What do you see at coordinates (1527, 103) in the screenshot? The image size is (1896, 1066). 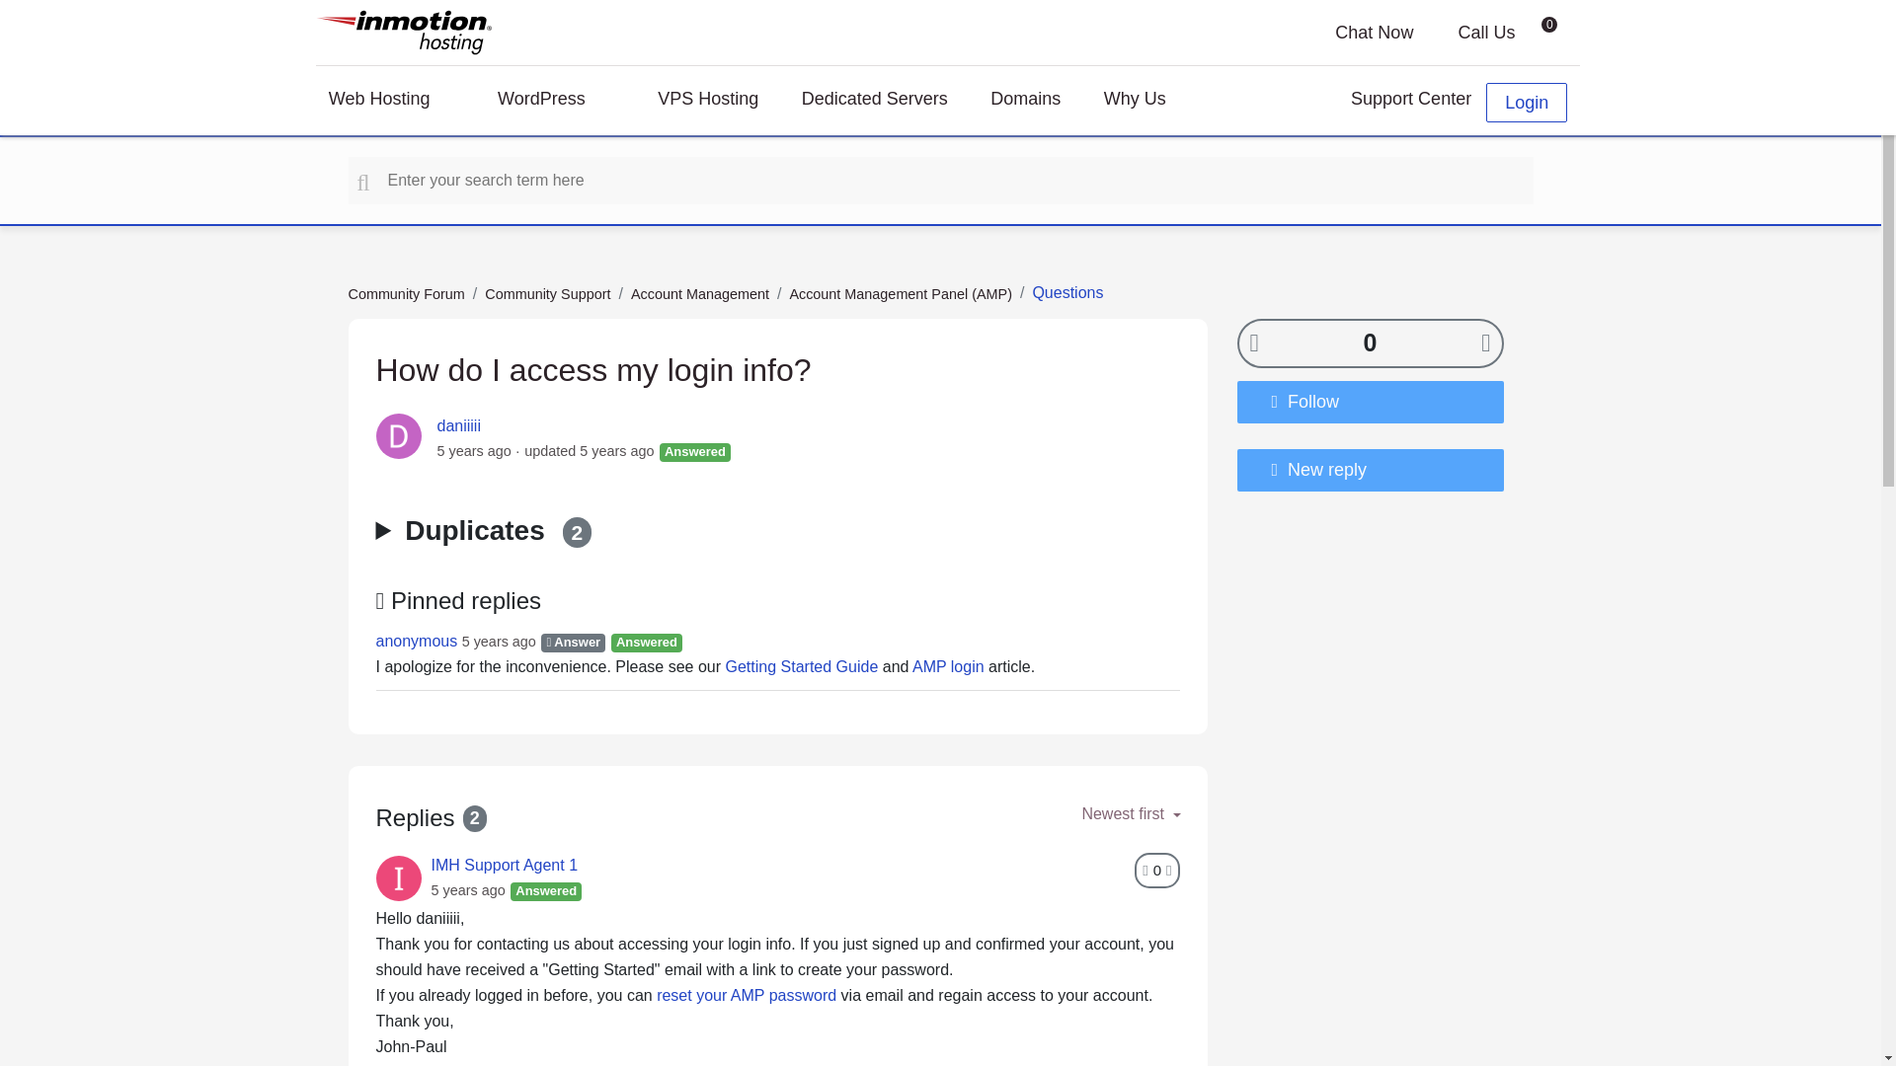 I see `Login` at bounding box center [1527, 103].